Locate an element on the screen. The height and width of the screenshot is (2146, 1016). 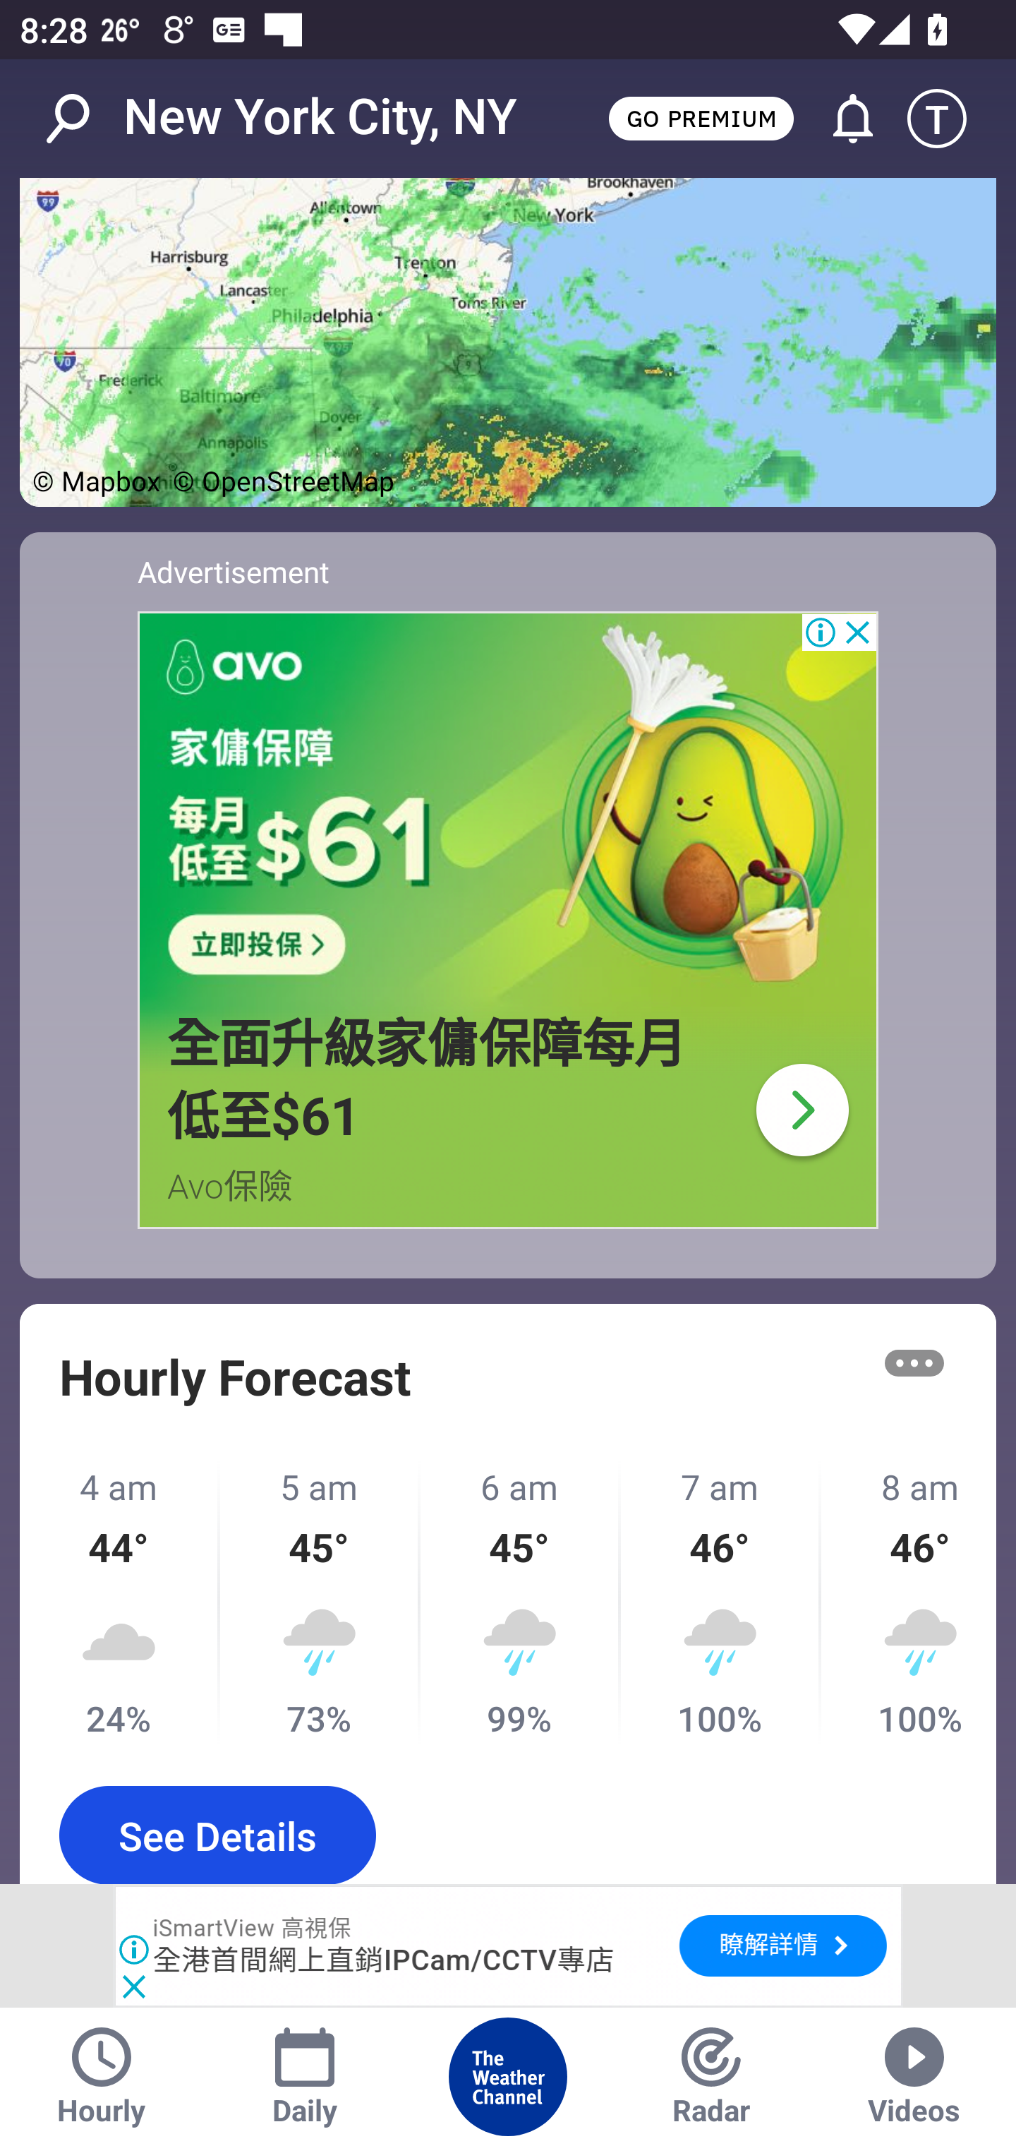
Hourly Tab Hourly is located at coordinates (102, 2077).